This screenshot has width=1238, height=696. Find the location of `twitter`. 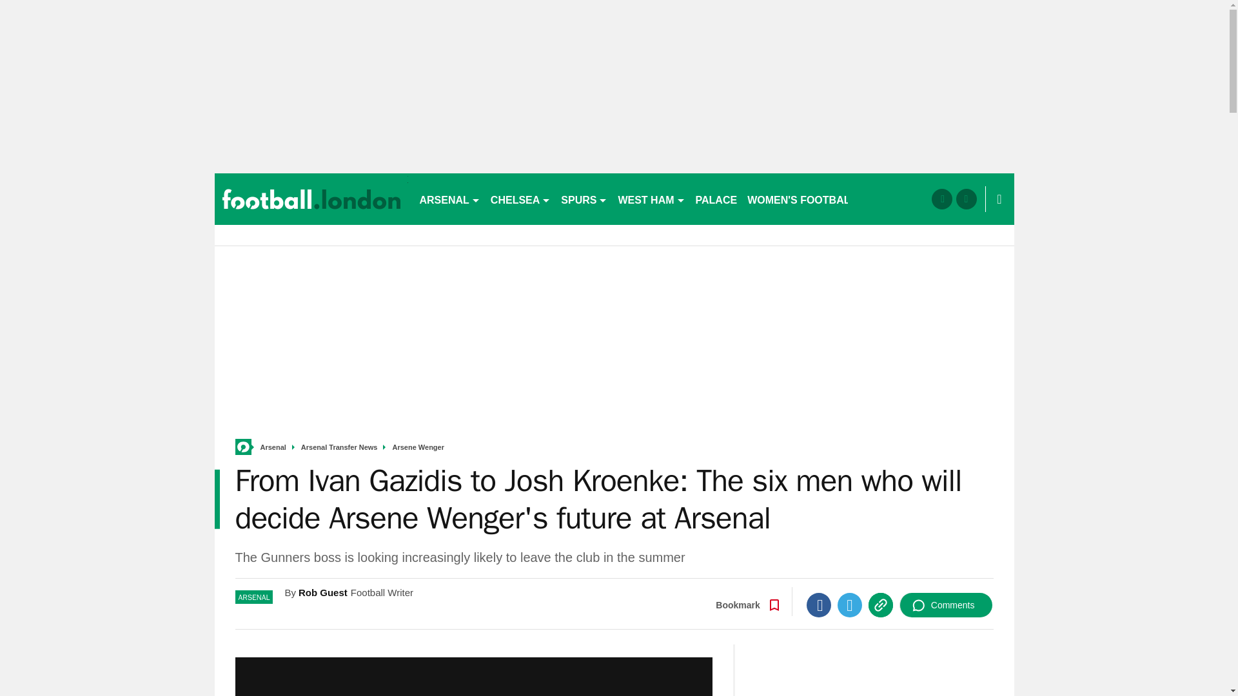

twitter is located at coordinates (966, 198).